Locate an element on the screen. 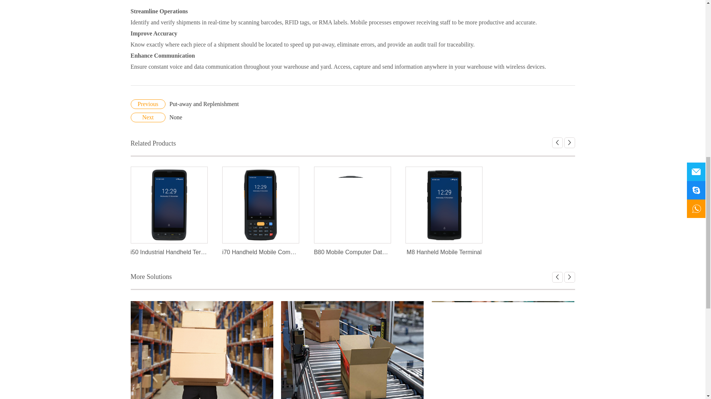  i70 Handheld Mobile Computer is located at coordinates (353, 252).